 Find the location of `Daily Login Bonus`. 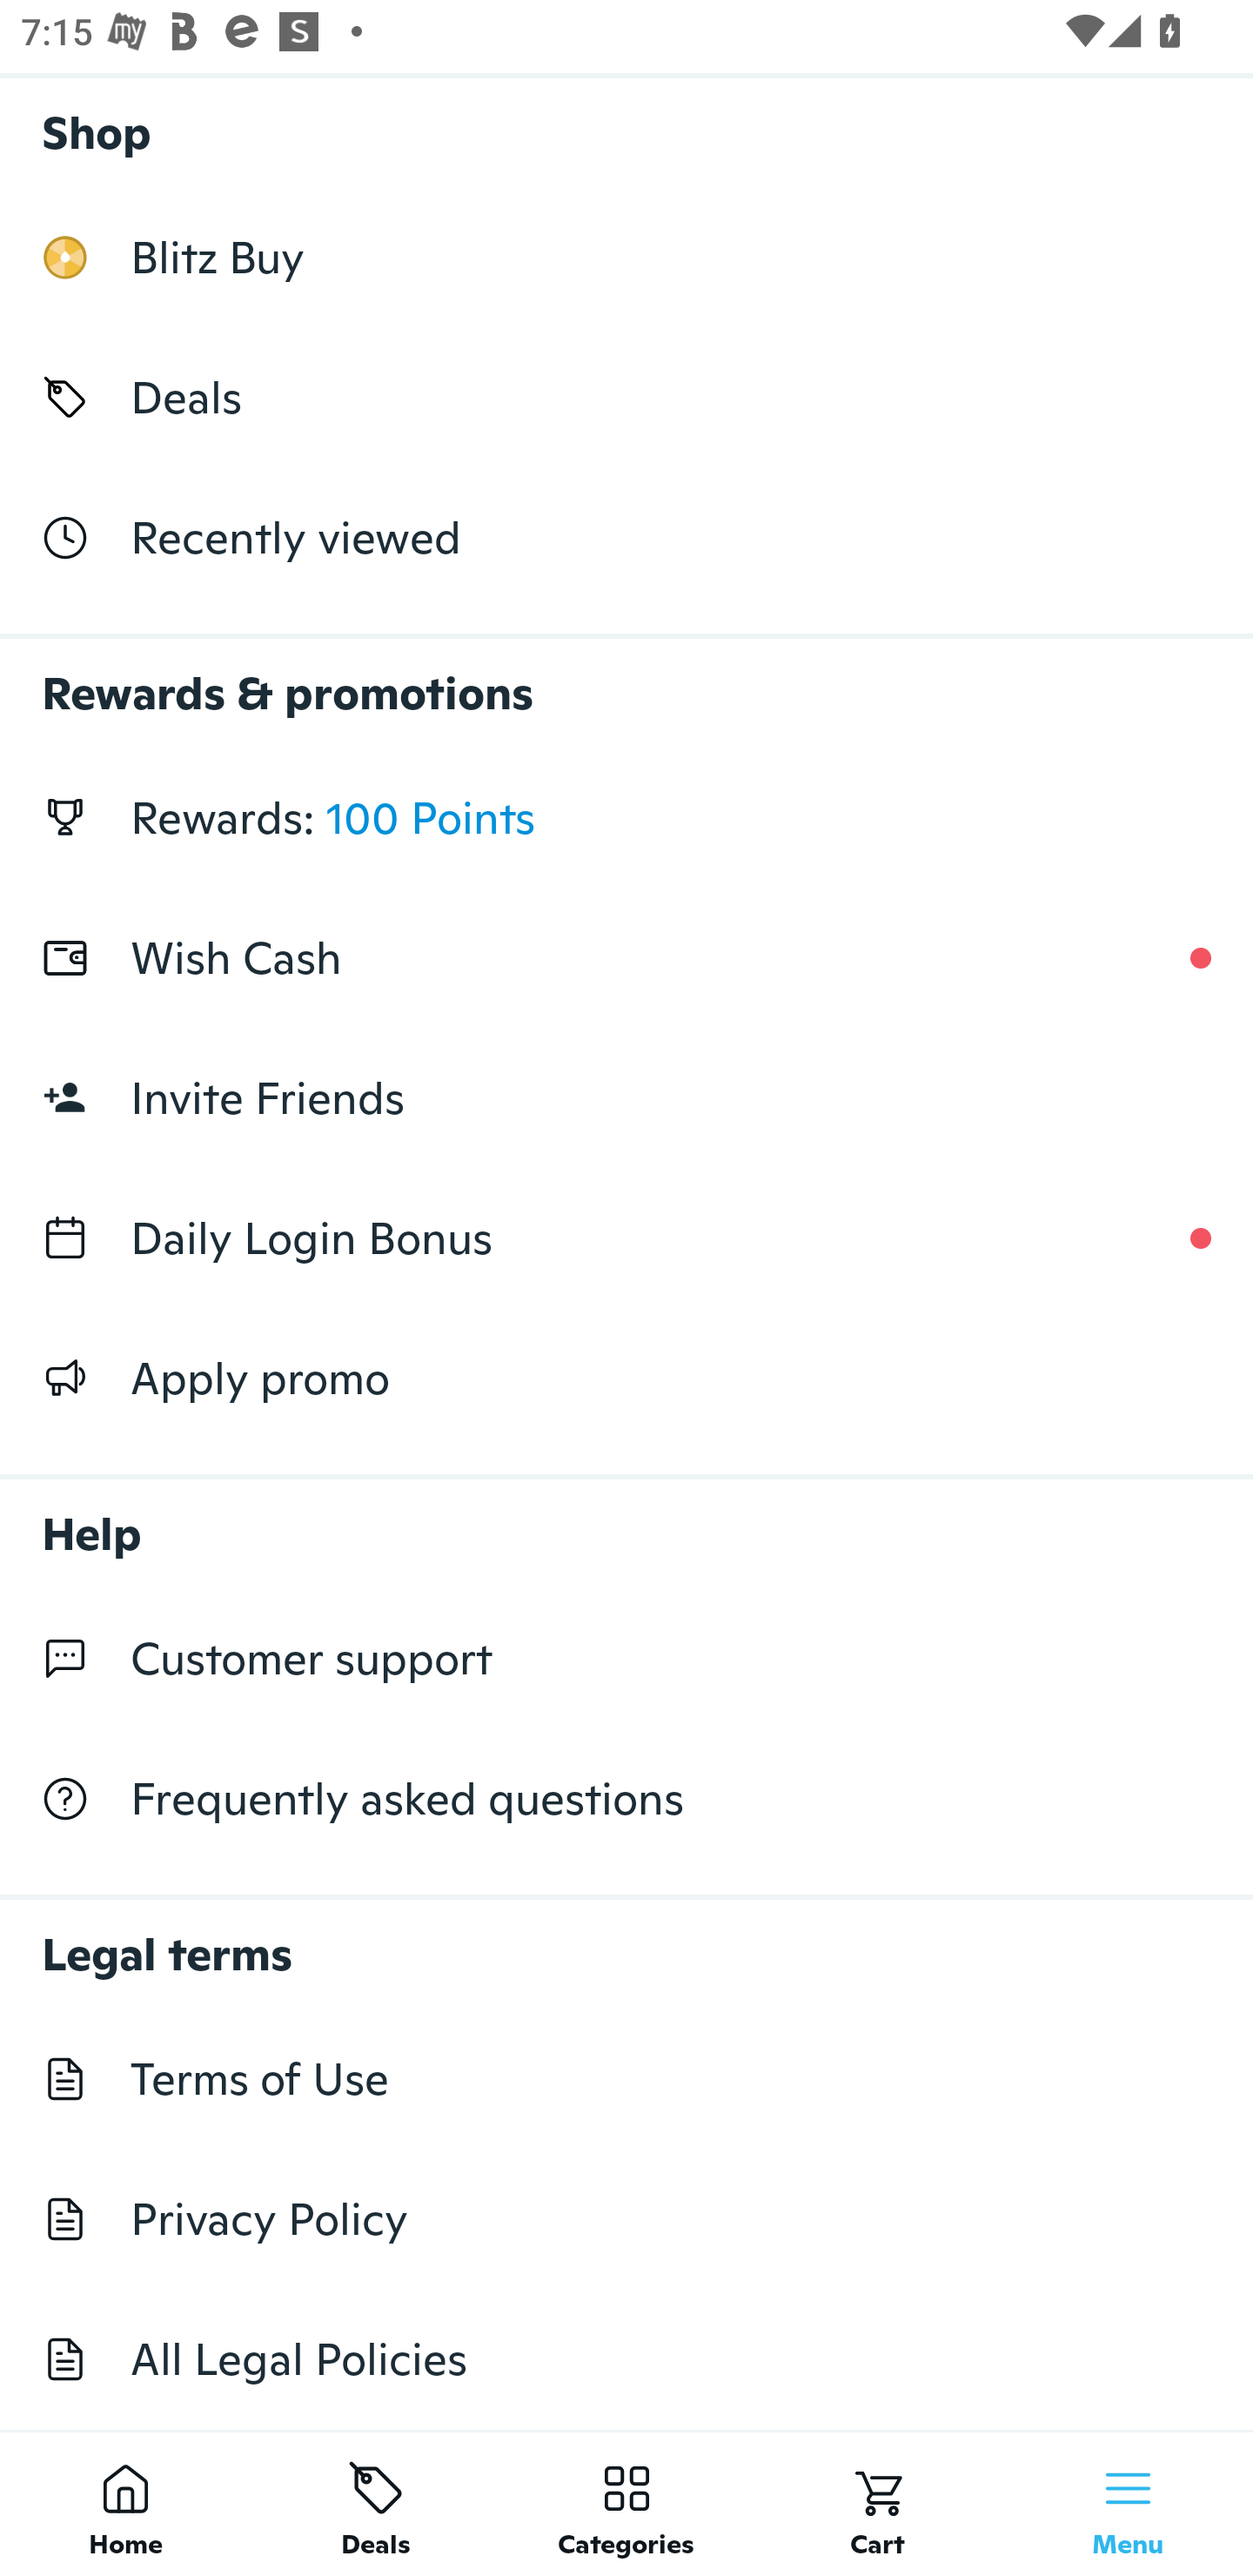

Daily Login Bonus is located at coordinates (626, 1238).